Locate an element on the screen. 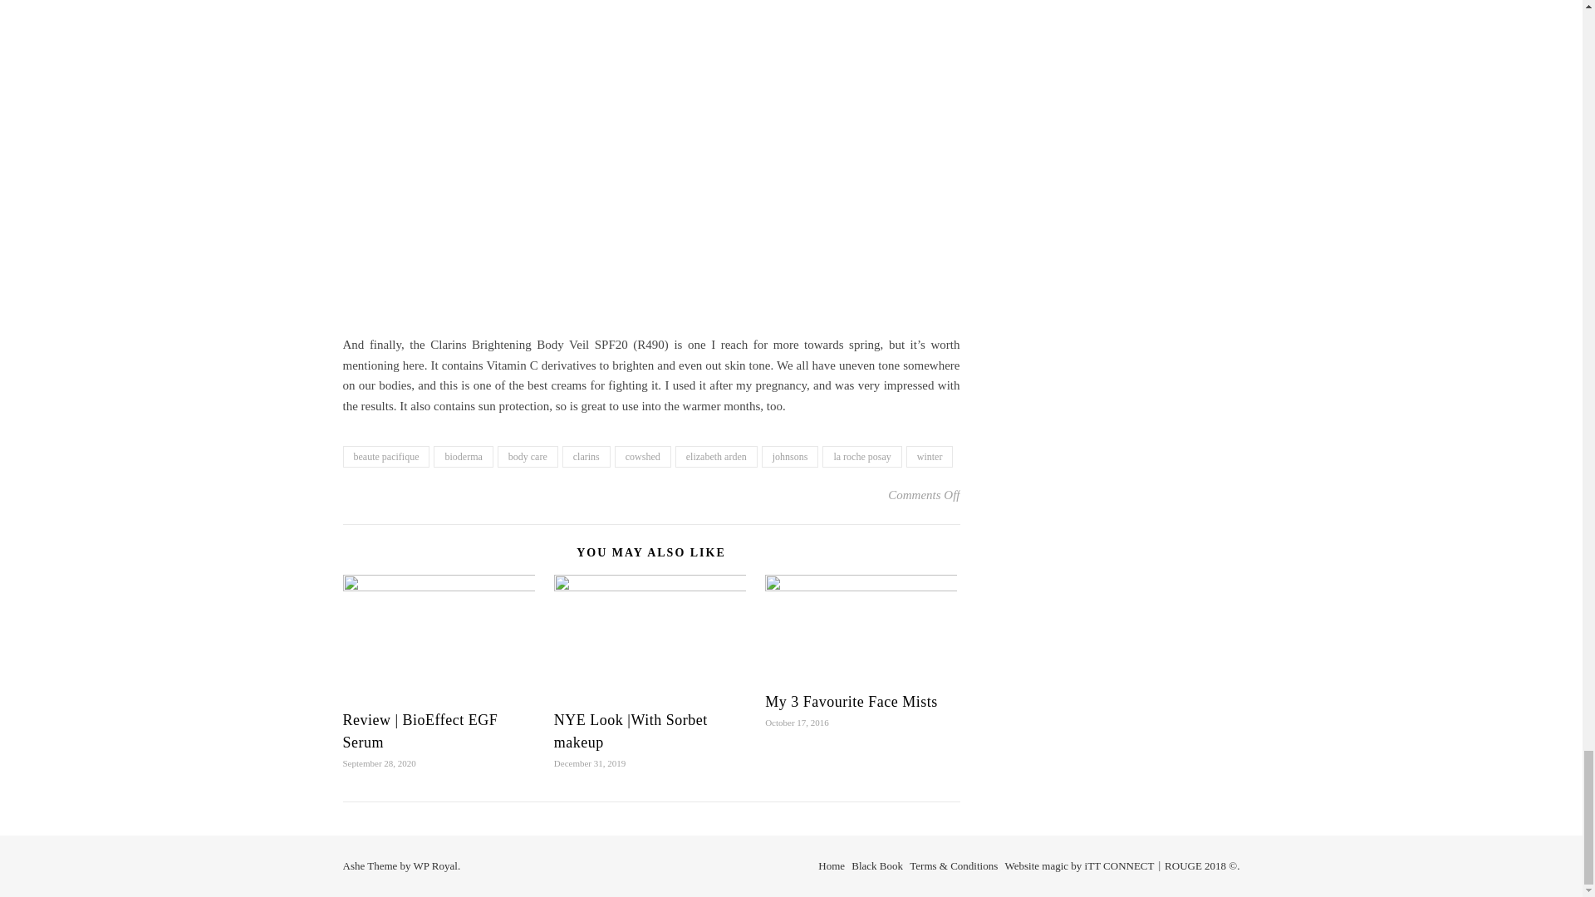  clarins is located at coordinates (586, 456).